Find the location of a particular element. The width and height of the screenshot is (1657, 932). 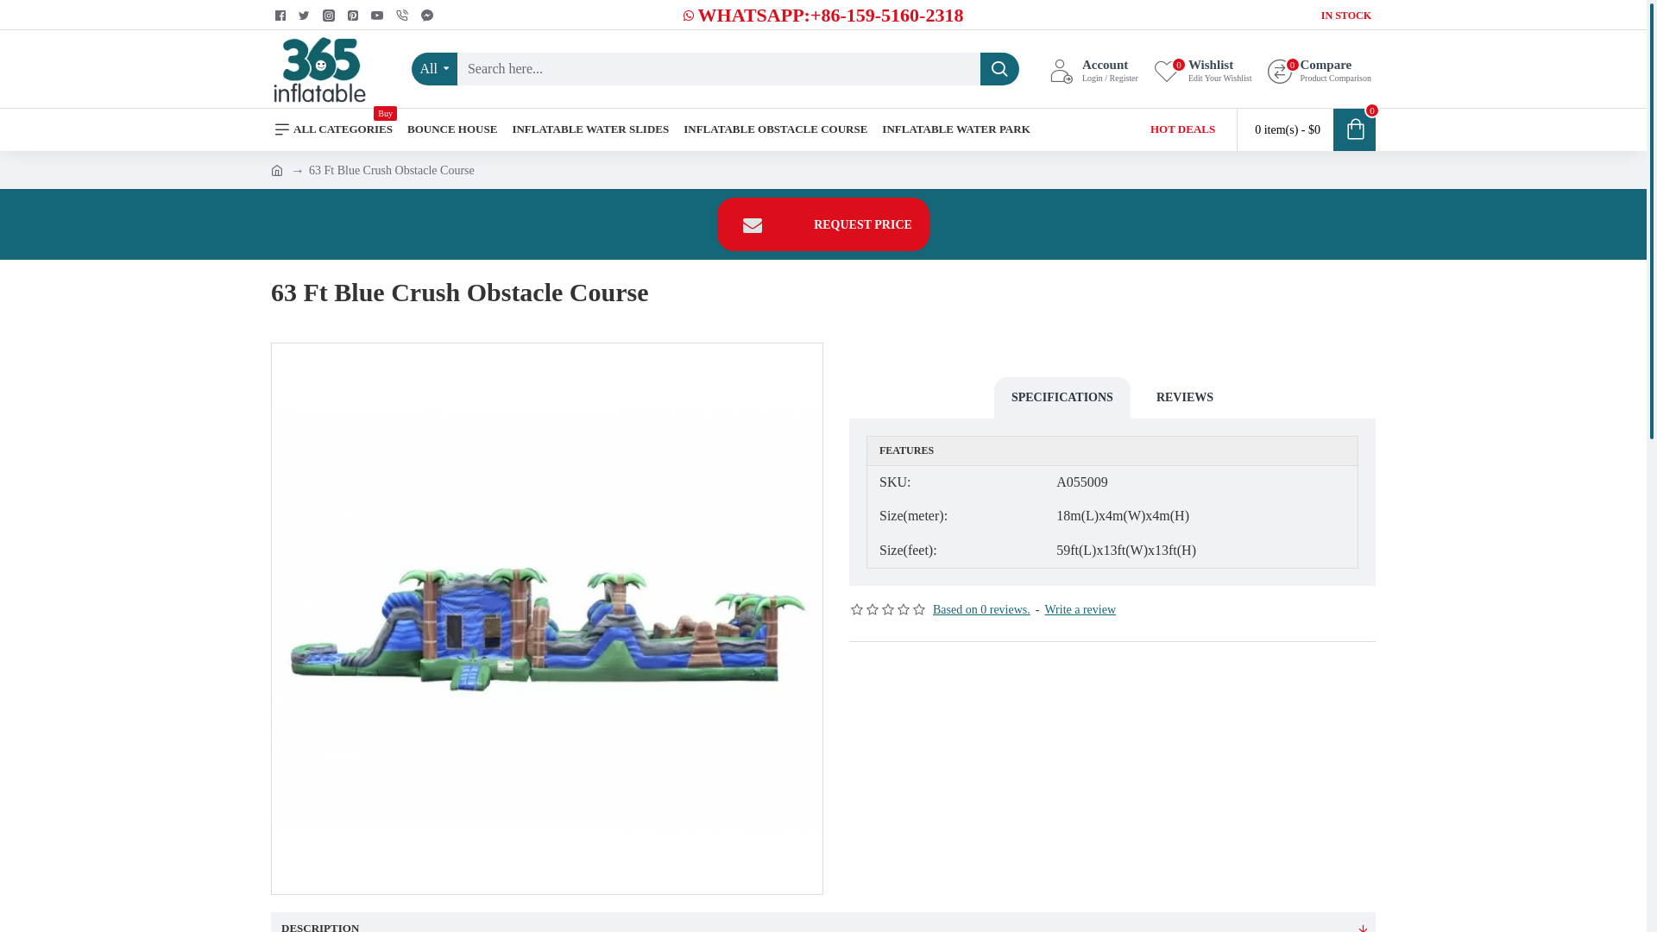

Based on 0 reviews. is located at coordinates (982, 609).